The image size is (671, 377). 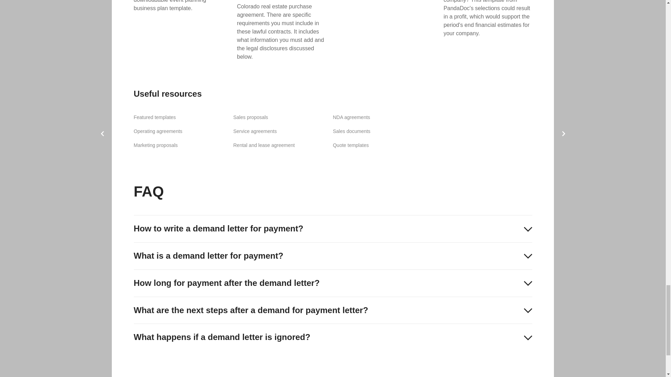 I want to click on Sales documents, so click(x=352, y=131).